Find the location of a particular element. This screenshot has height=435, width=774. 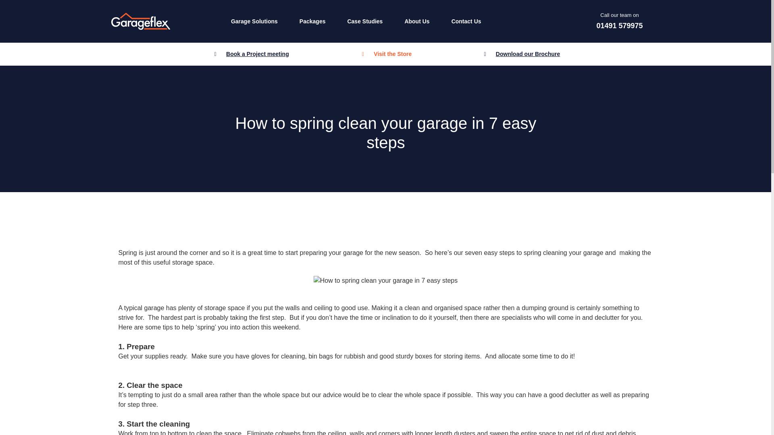

How to spring clean your garage in 7 easy steps 1 is located at coordinates (385, 280).